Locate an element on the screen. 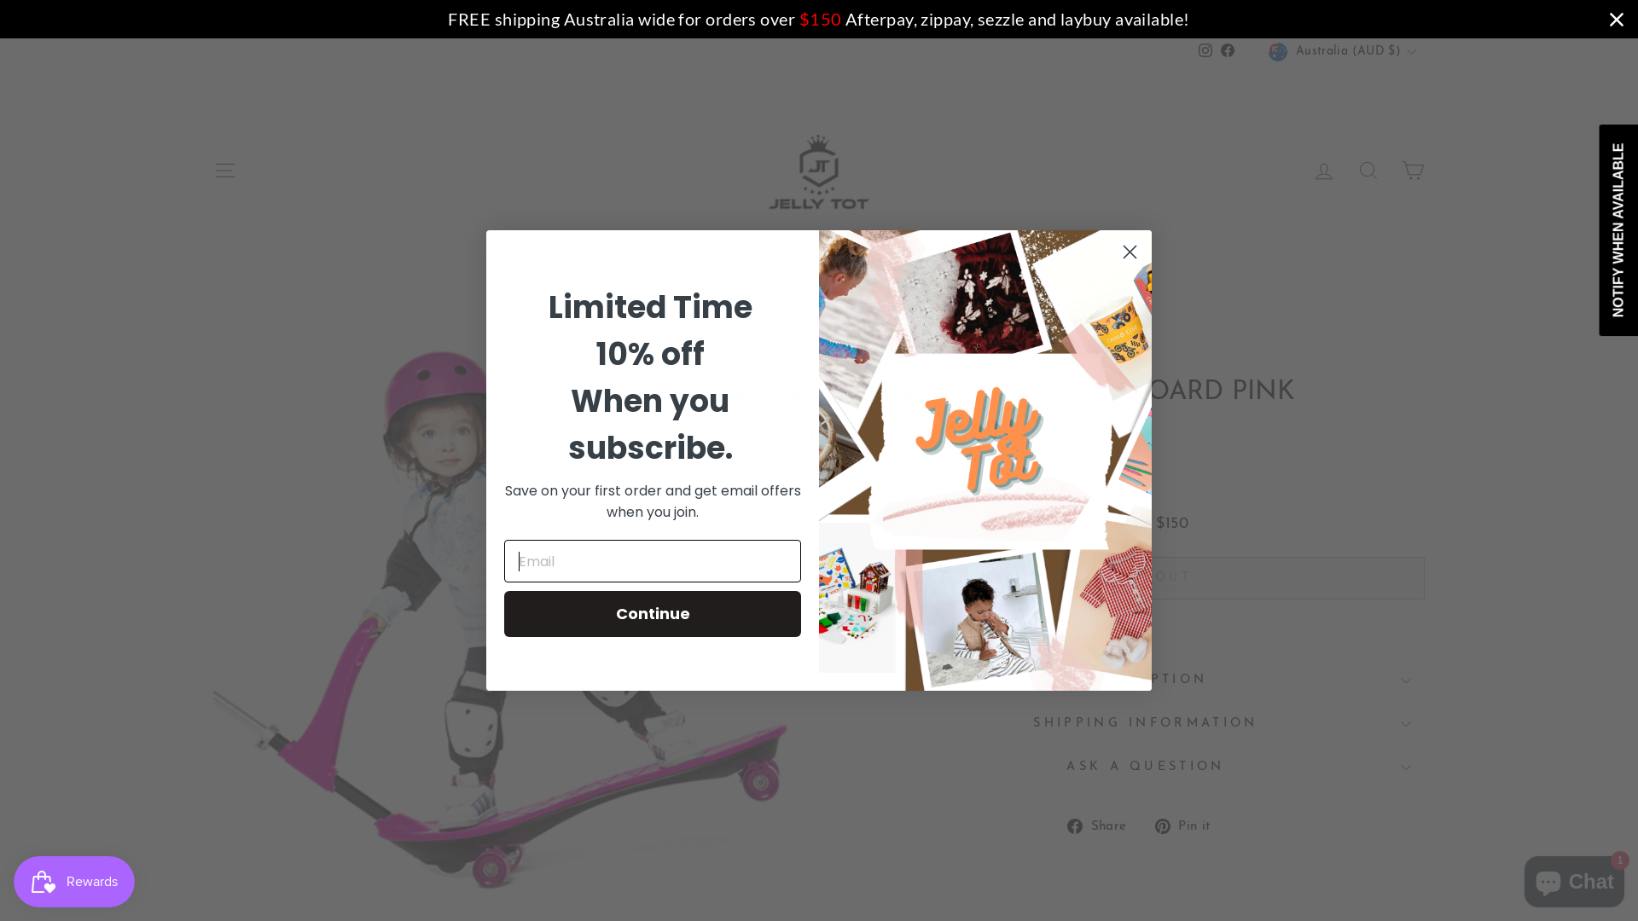  SOLD OUT is located at coordinates (1146, 578).